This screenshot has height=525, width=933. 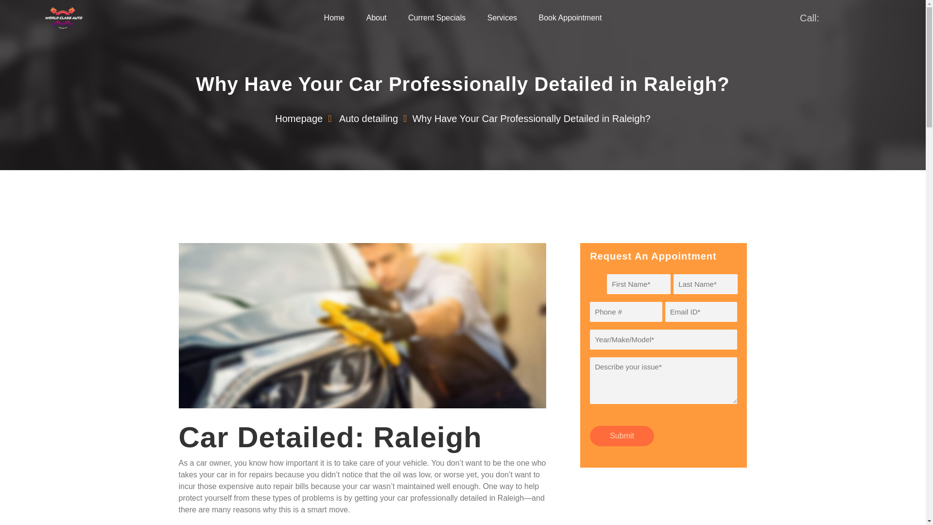 What do you see at coordinates (570, 18) in the screenshot?
I see `Book Appointment` at bounding box center [570, 18].